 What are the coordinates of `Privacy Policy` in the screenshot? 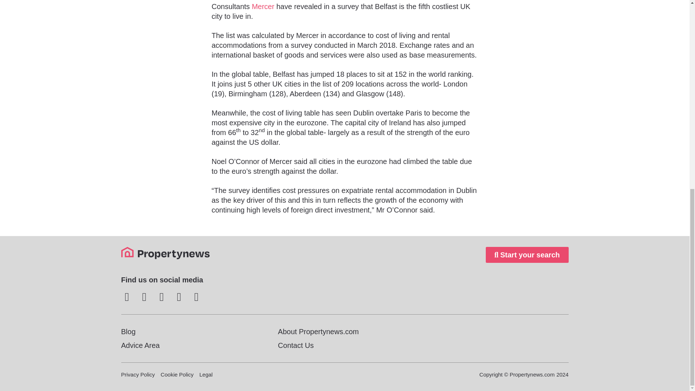 It's located at (138, 374).